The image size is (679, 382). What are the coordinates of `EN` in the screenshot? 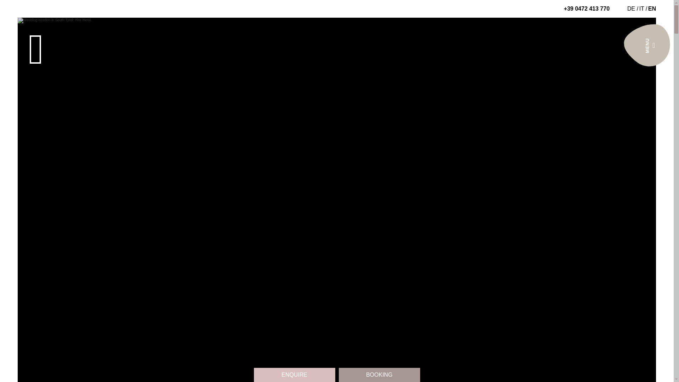 It's located at (652, 8).